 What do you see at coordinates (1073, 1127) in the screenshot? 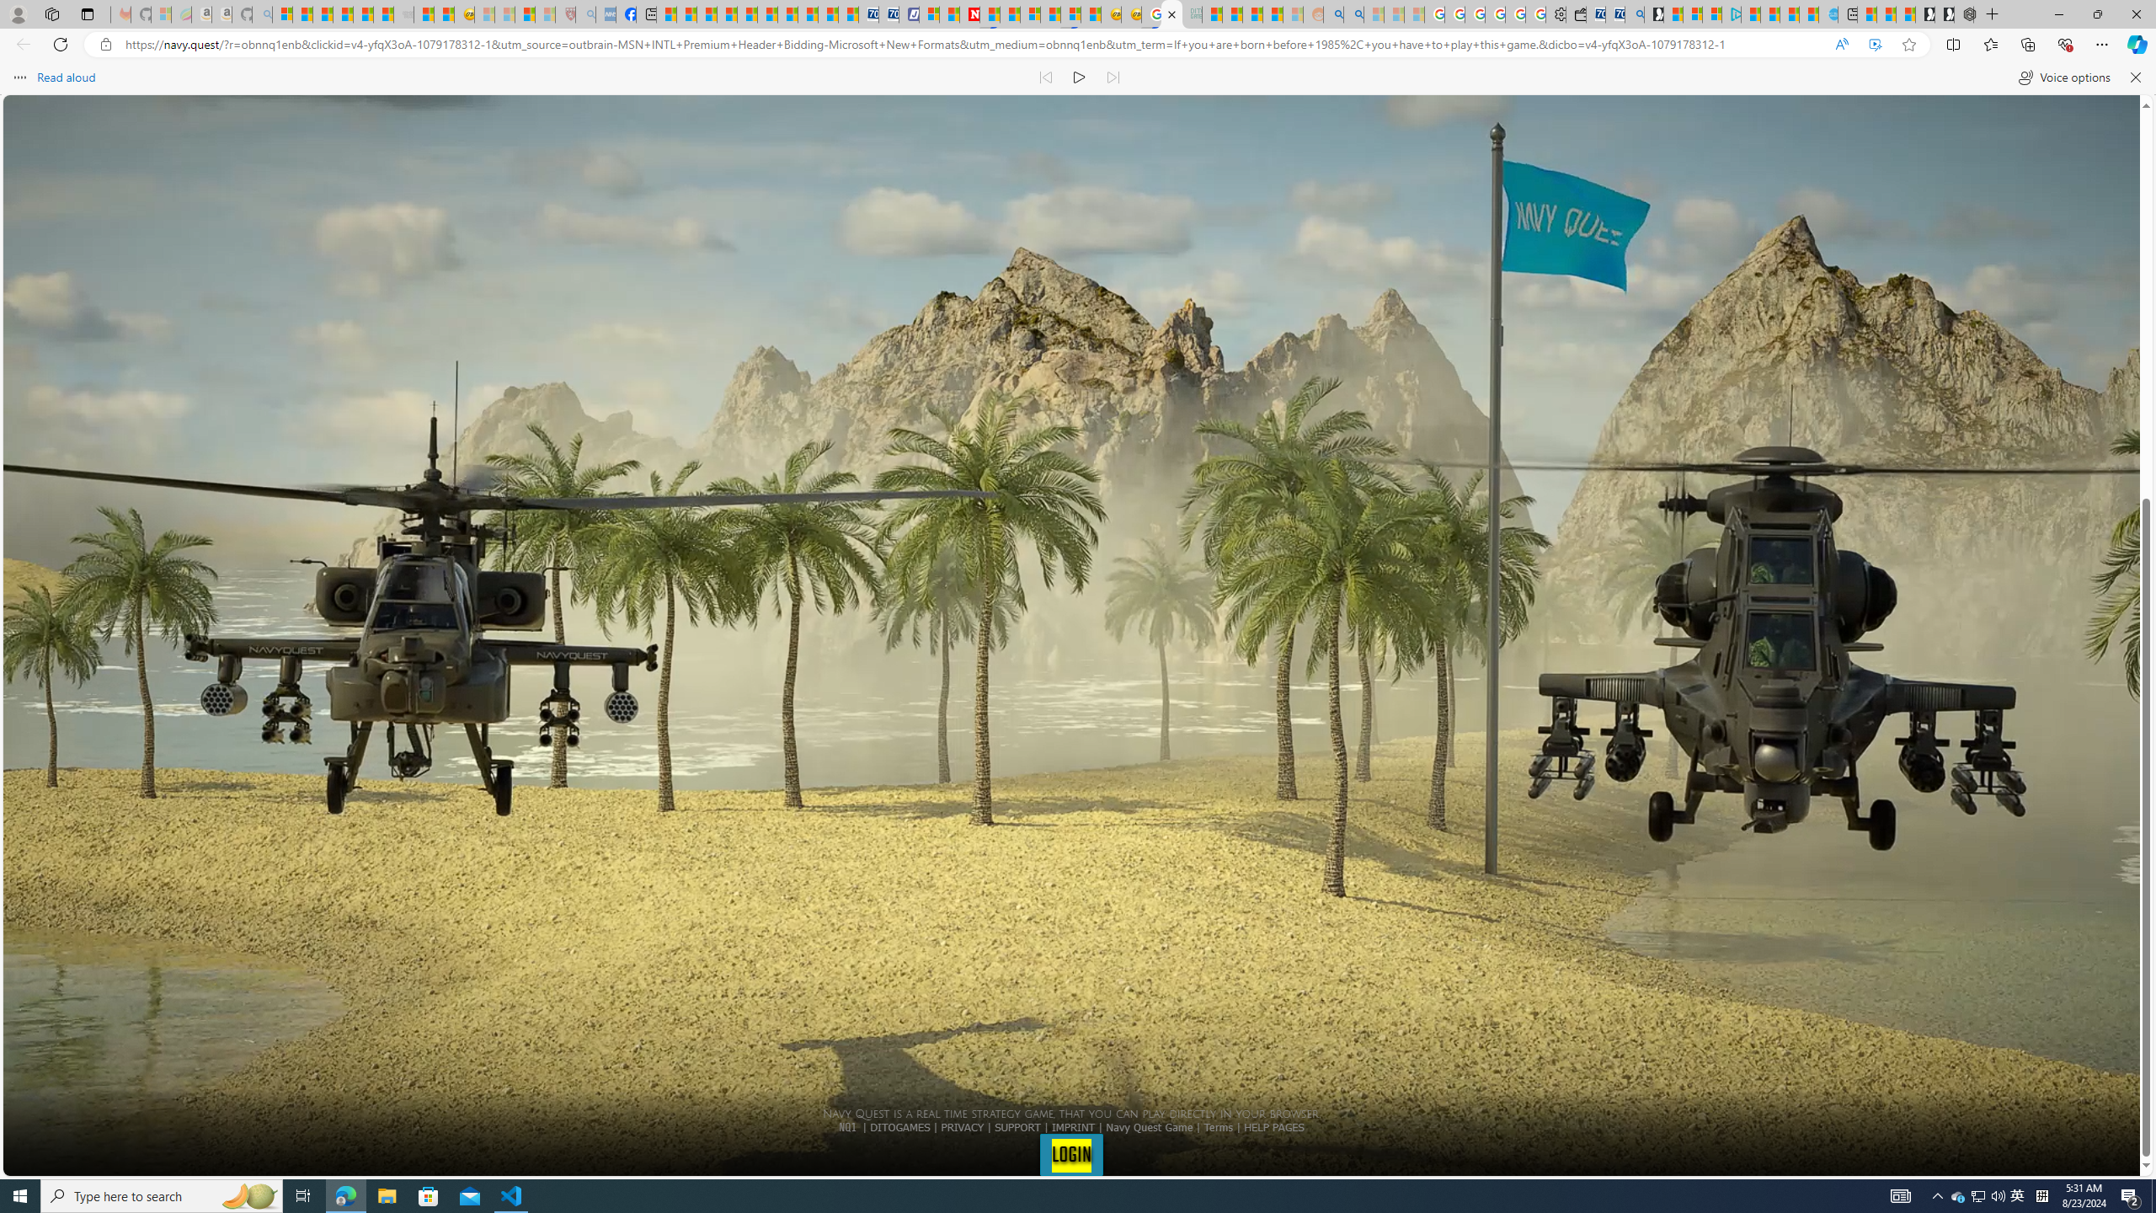
I see `IMPRINT` at bounding box center [1073, 1127].